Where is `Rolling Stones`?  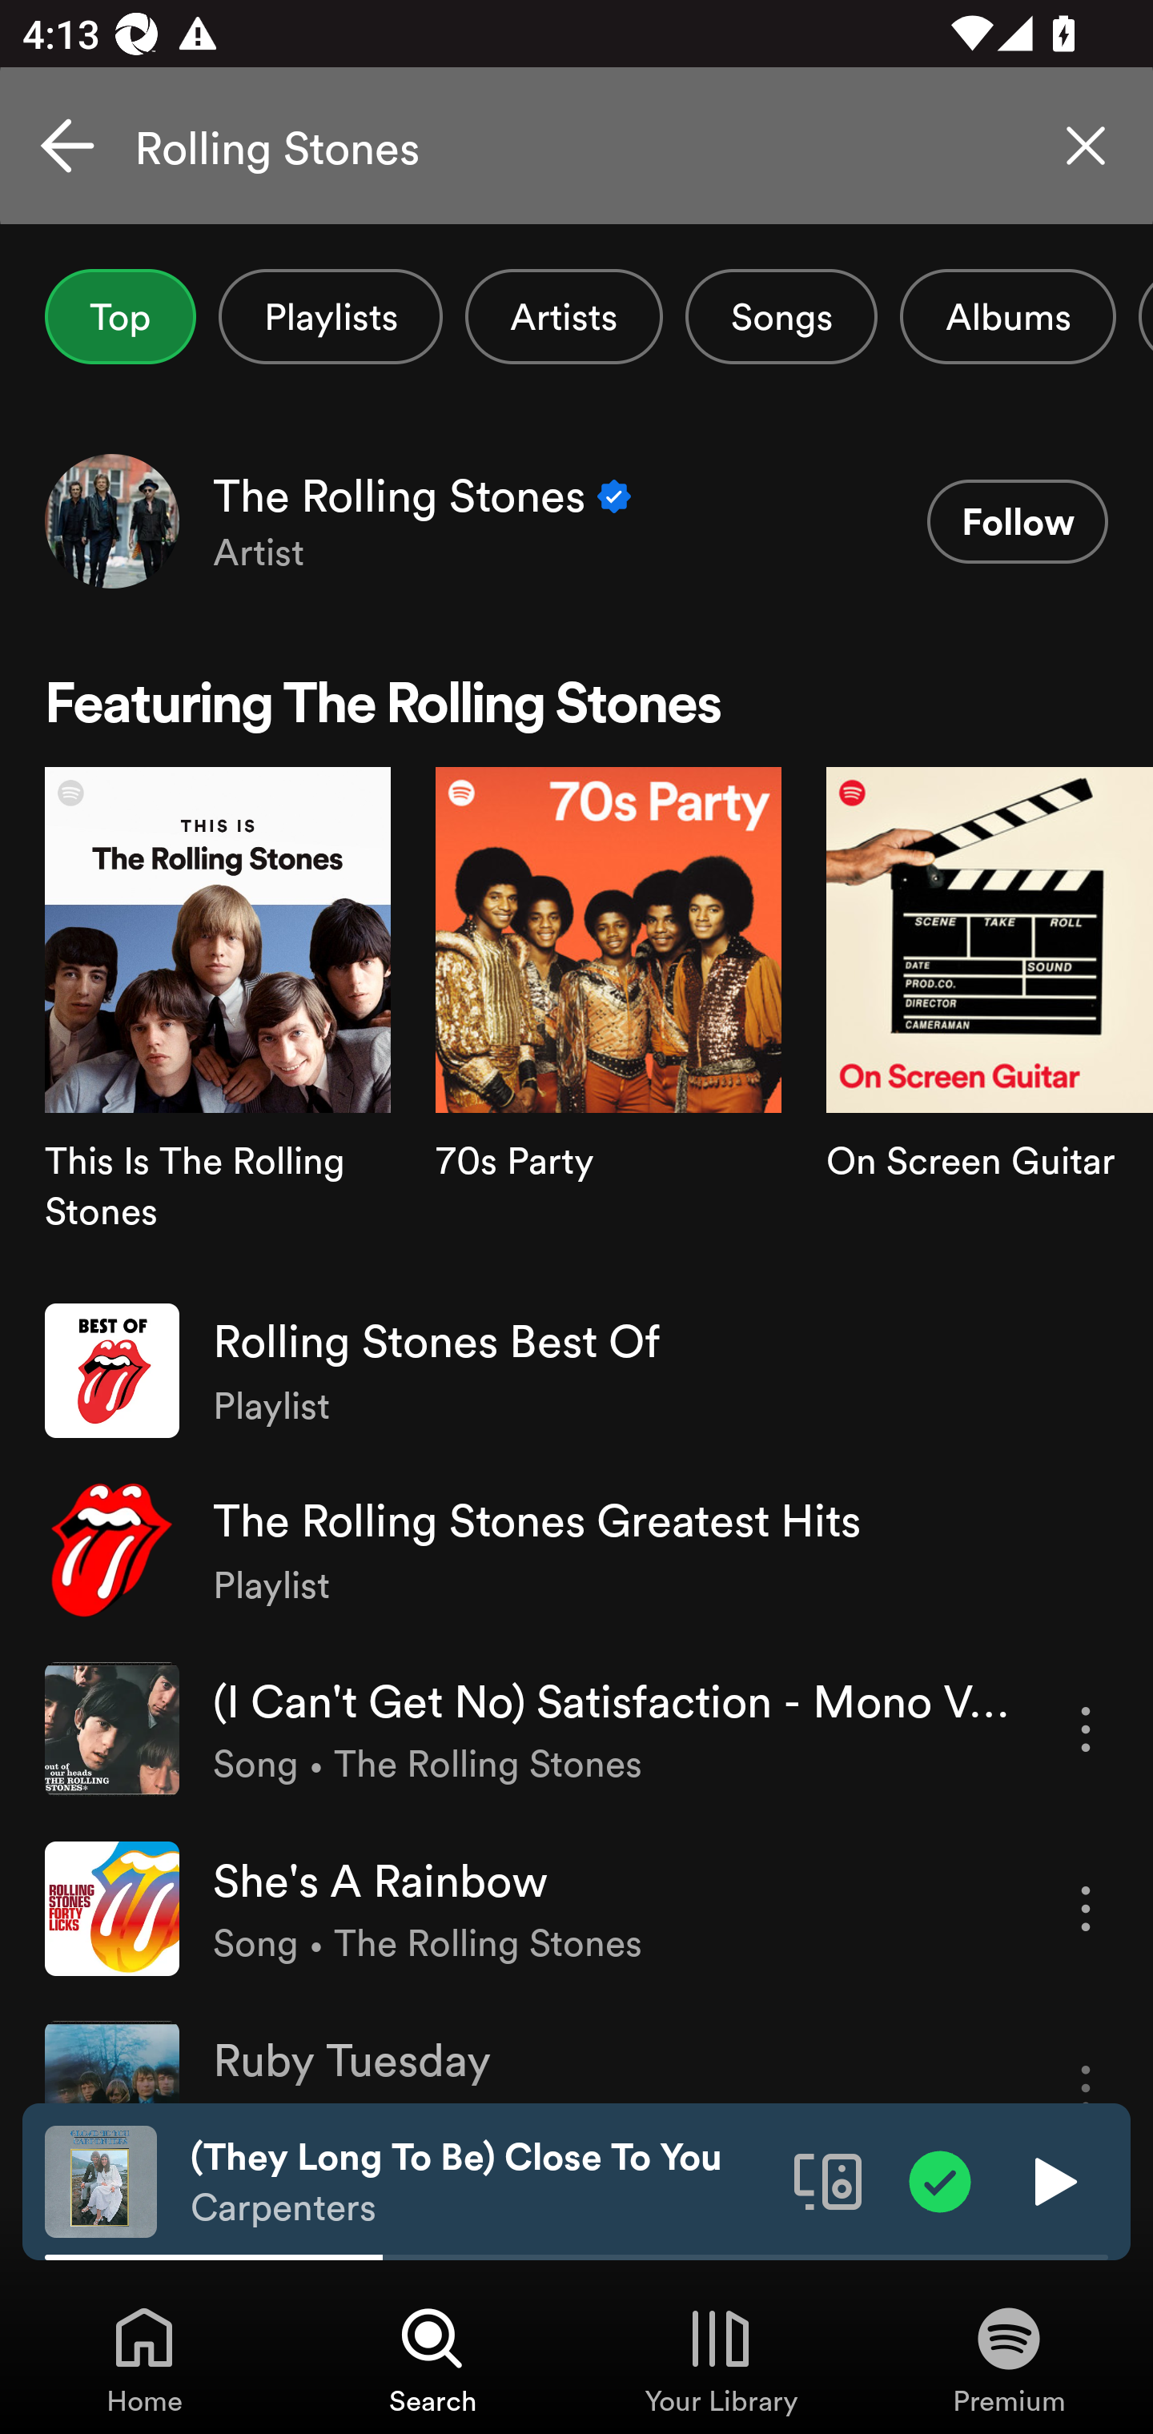
Rolling Stones is located at coordinates (576, 146).